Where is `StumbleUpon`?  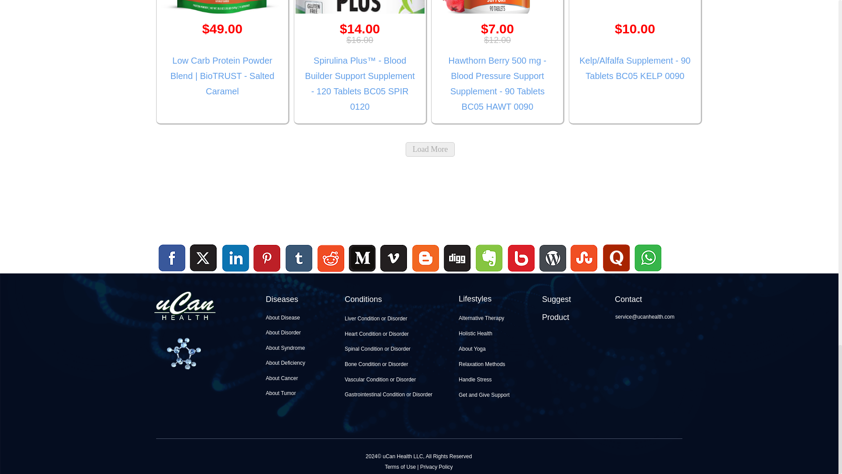
StumbleUpon is located at coordinates (584, 273).